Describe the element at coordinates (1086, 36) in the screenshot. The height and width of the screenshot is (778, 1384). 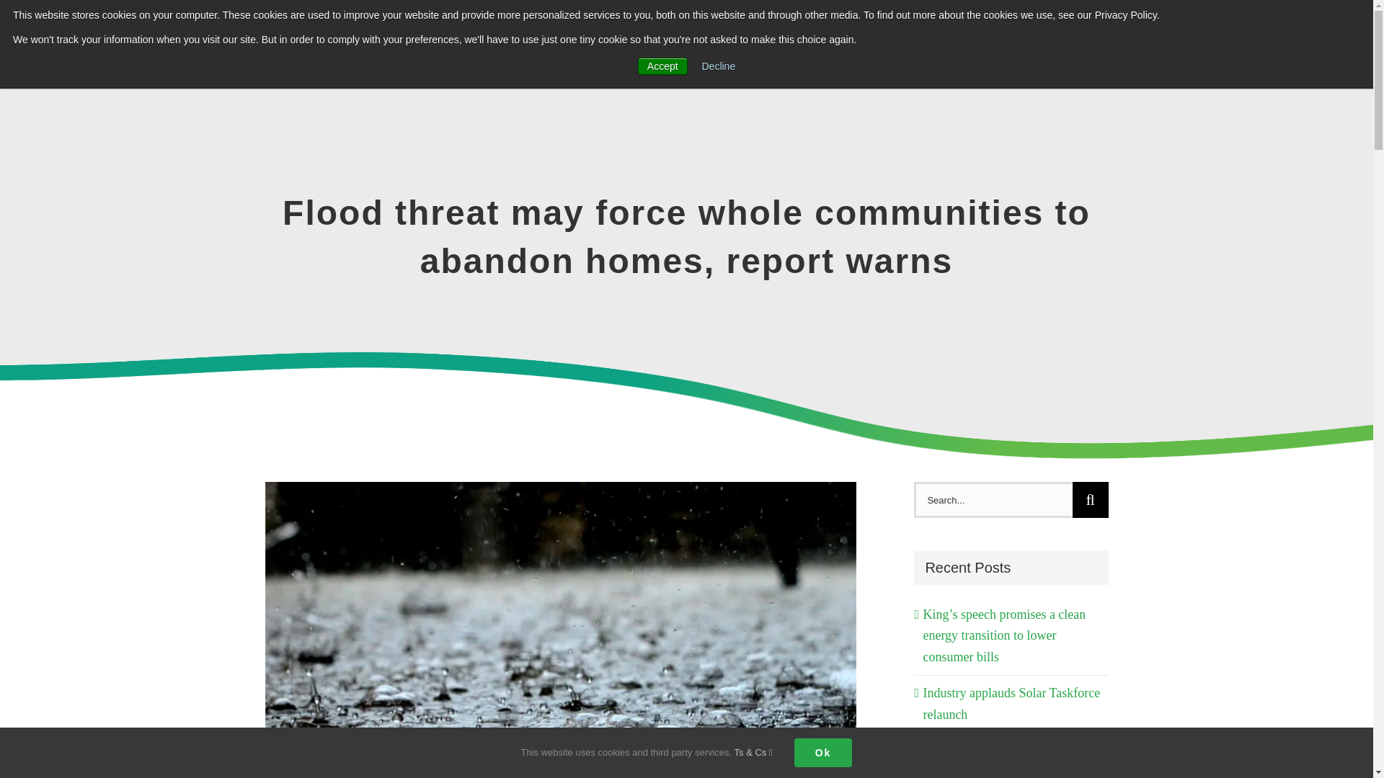
I see `SUPPORT` at that location.